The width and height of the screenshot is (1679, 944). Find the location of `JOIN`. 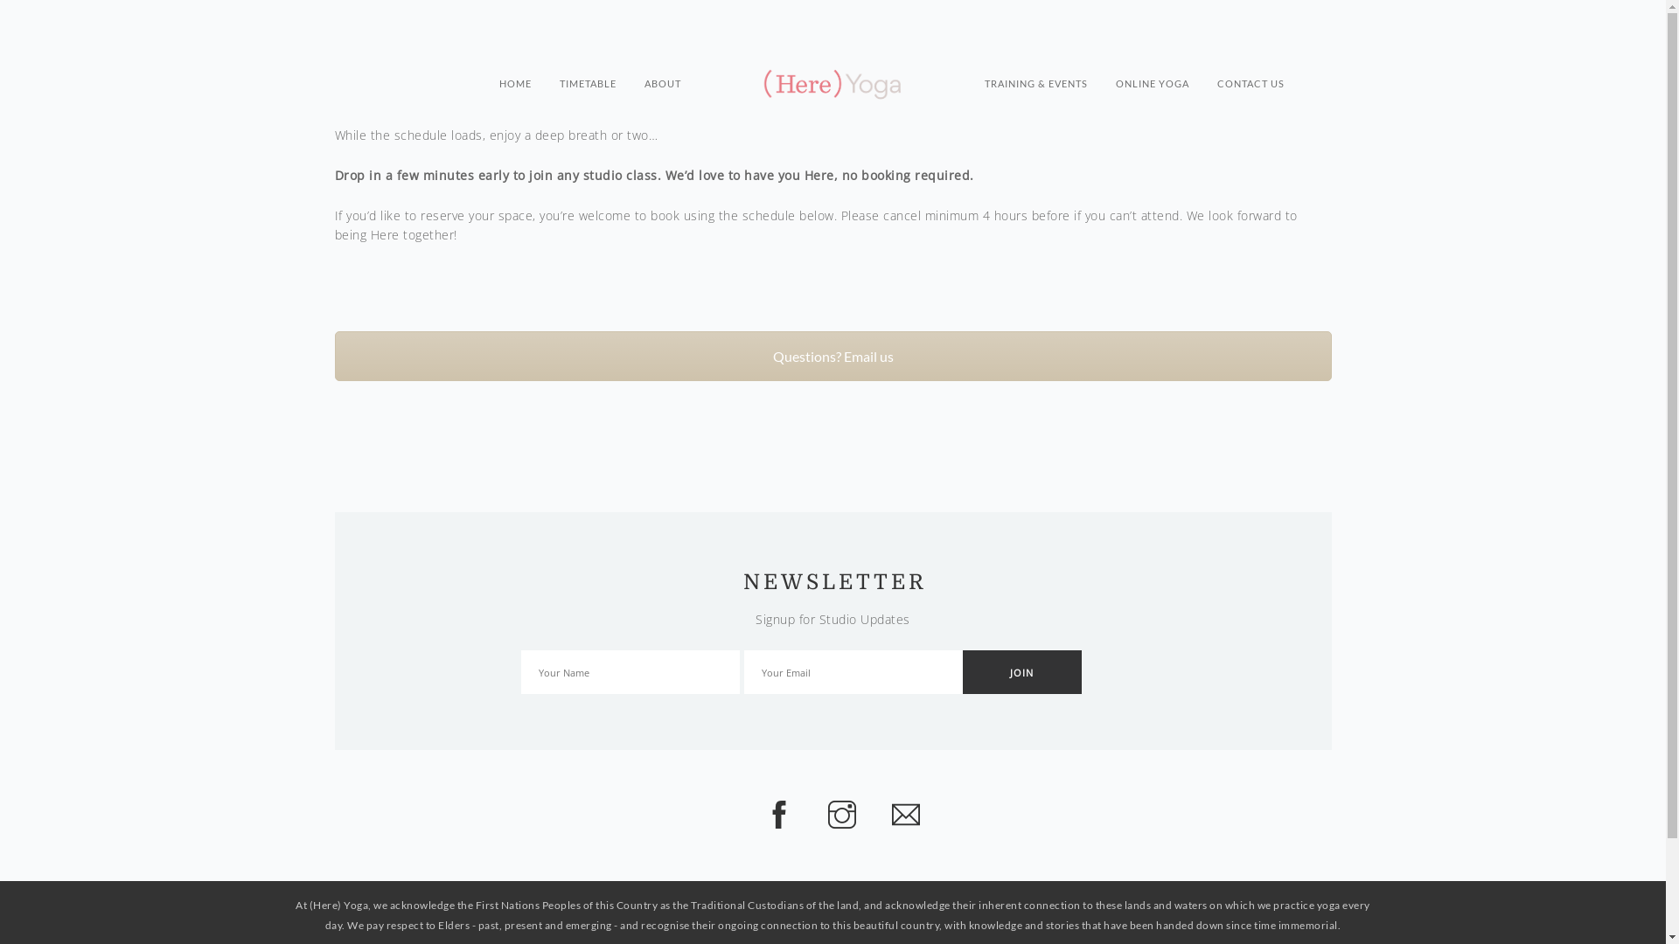

JOIN is located at coordinates (1022, 672).